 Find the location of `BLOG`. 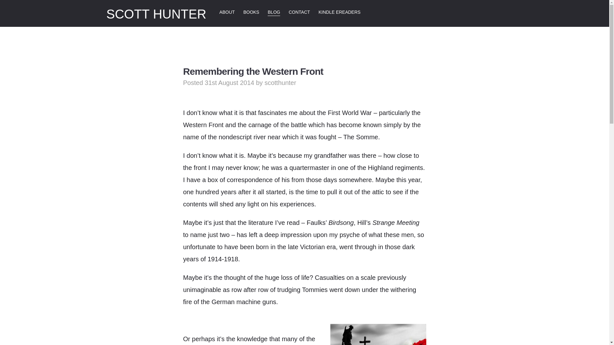

BLOG is located at coordinates (274, 12).